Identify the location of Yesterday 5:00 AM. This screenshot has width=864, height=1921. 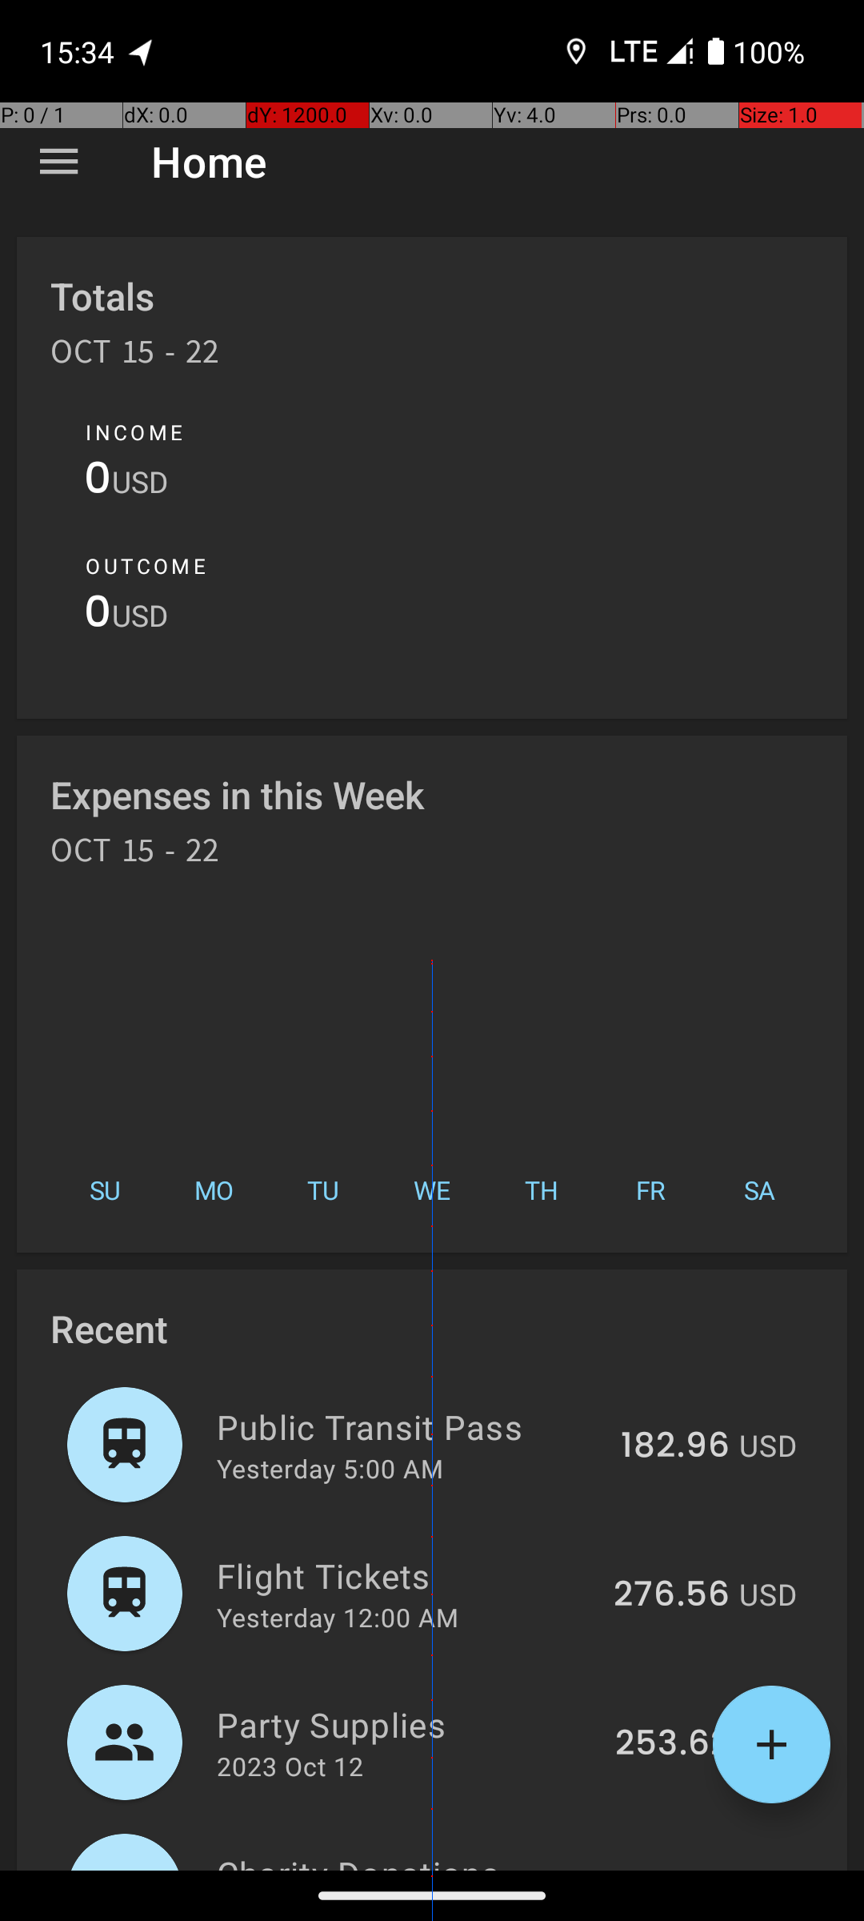
(330, 1468).